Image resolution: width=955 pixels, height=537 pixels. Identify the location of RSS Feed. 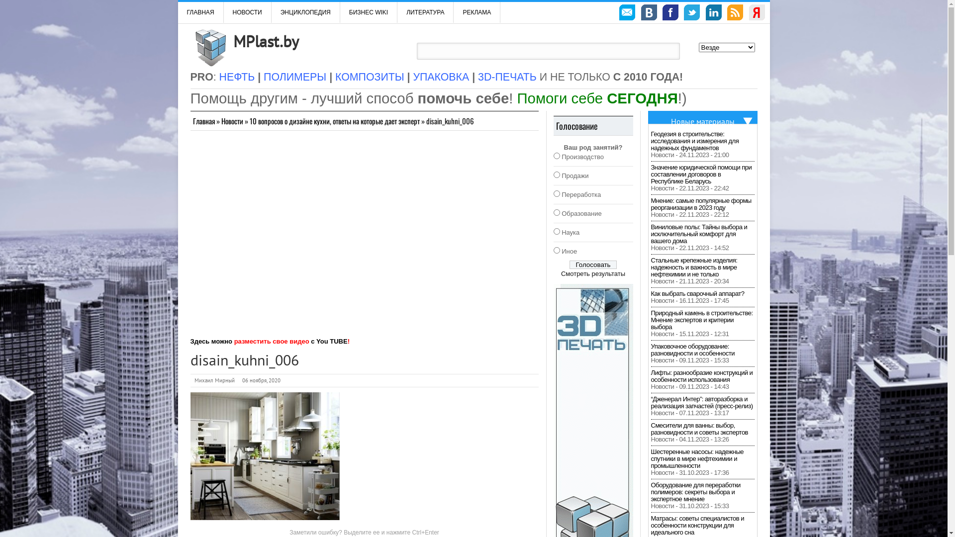
(735, 14).